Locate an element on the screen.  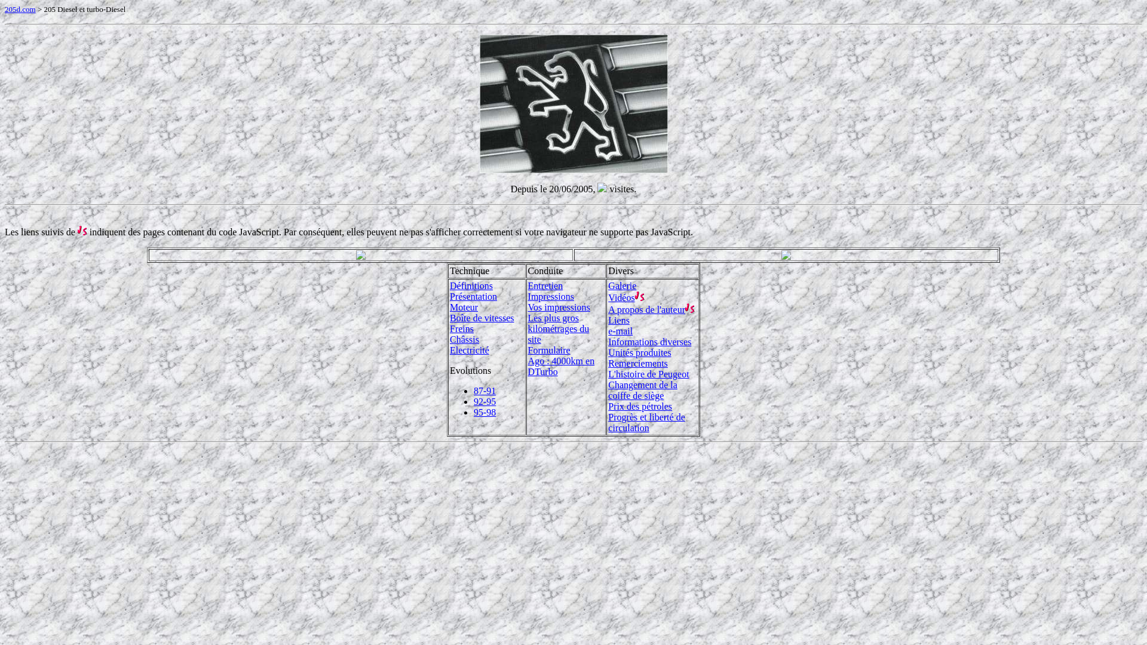
A propos de l'auteur is located at coordinates (646, 309).